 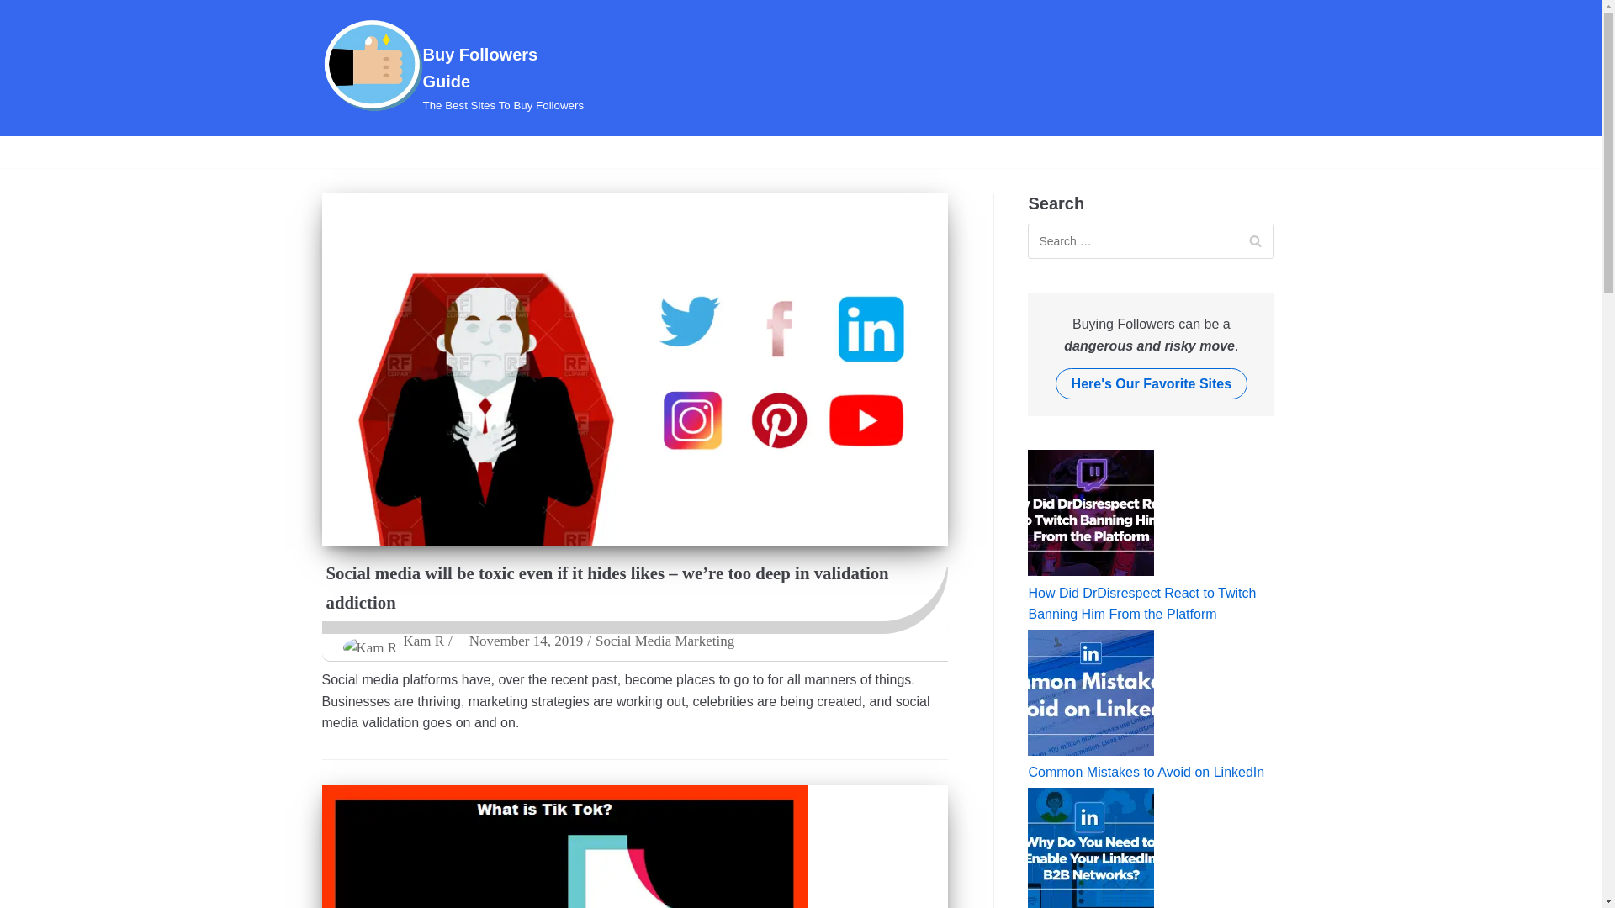 I want to click on Search, so click(x=665, y=641).